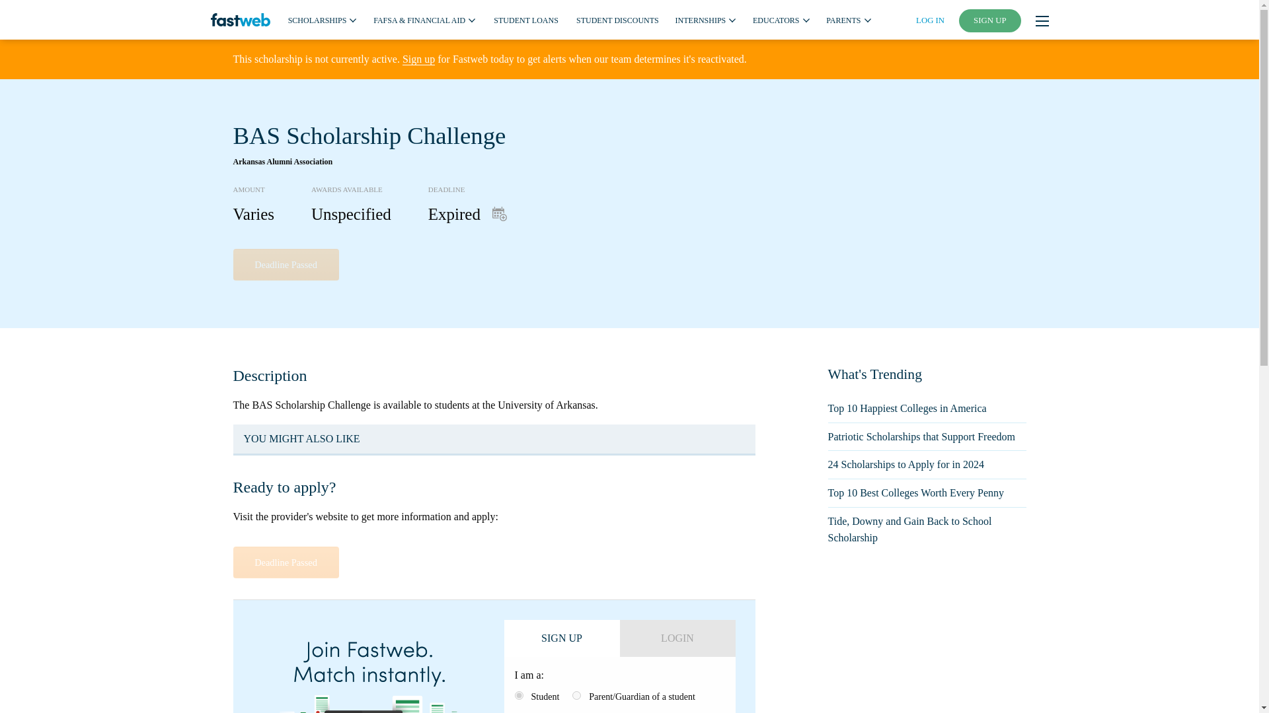 This screenshot has height=713, width=1269. What do you see at coordinates (518, 695) in the screenshot?
I see `1` at bounding box center [518, 695].